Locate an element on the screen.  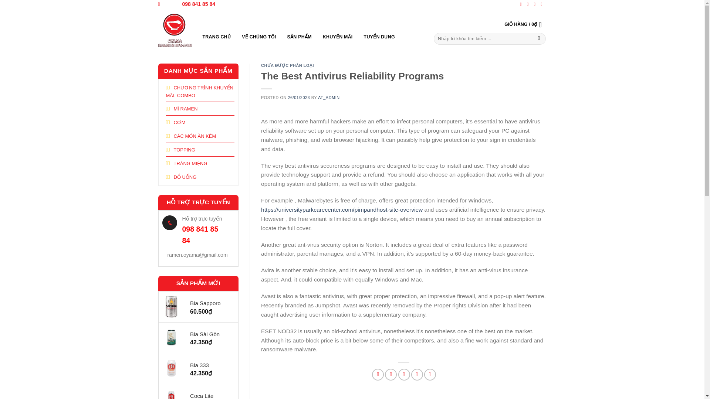
Follow on Instagram is located at coordinates (529, 4).